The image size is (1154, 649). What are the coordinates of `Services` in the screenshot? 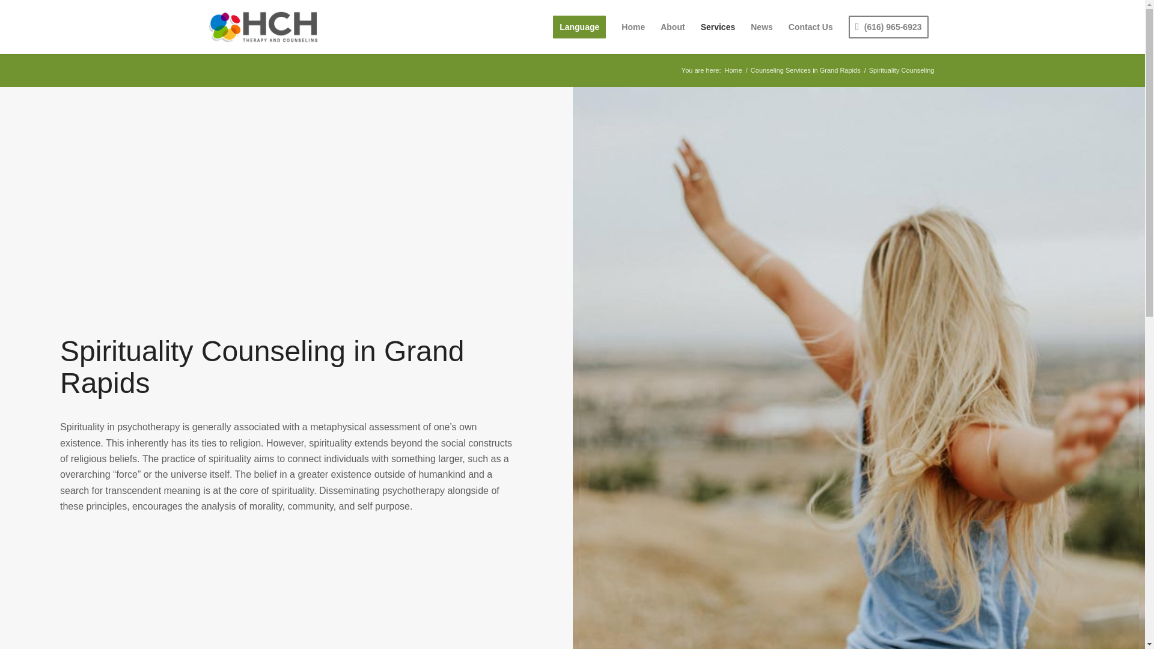 It's located at (718, 26).